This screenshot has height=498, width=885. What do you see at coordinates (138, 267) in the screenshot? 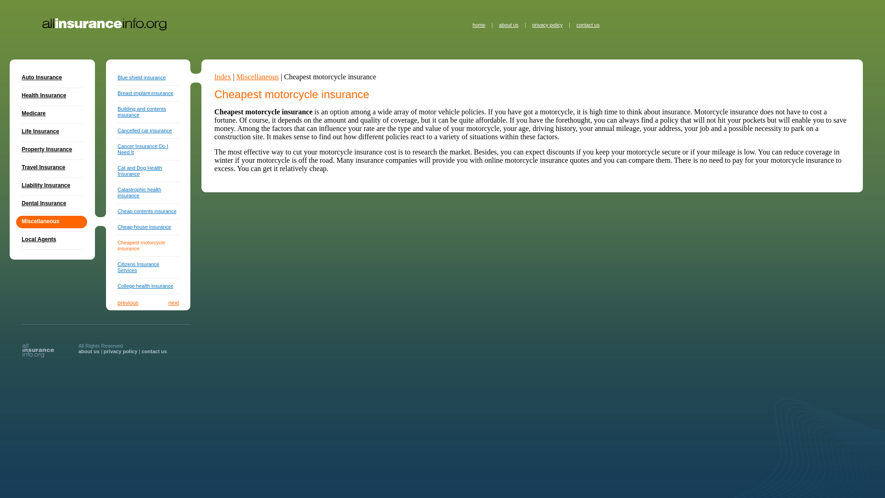
I see `Citizens Insurance Services` at bounding box center [138, 267].